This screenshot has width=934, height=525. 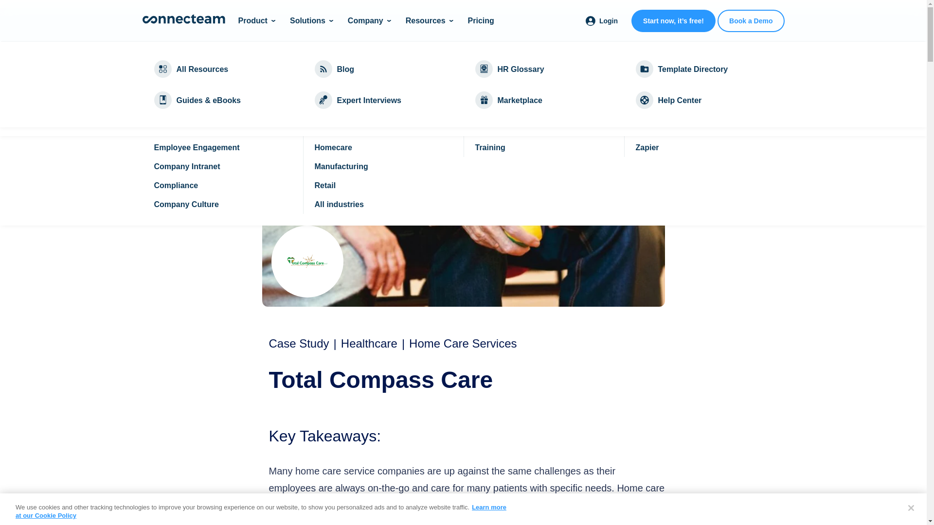 I want to click on Construction, so click(x=698, y=183).